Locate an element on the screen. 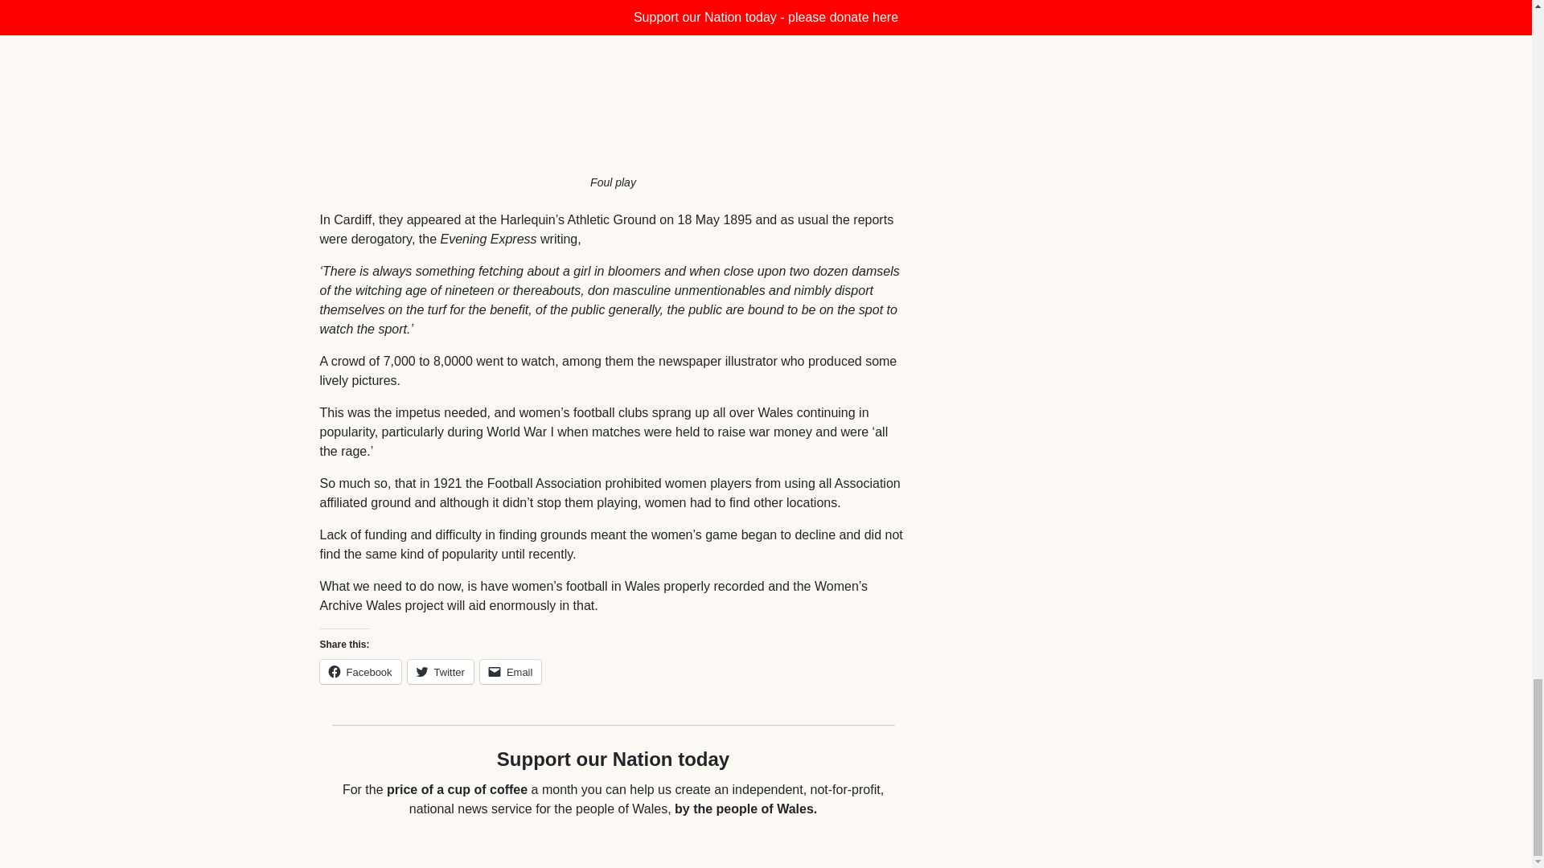 The image size is (1544, 868). Twitter is located at coordinates (441, 672).